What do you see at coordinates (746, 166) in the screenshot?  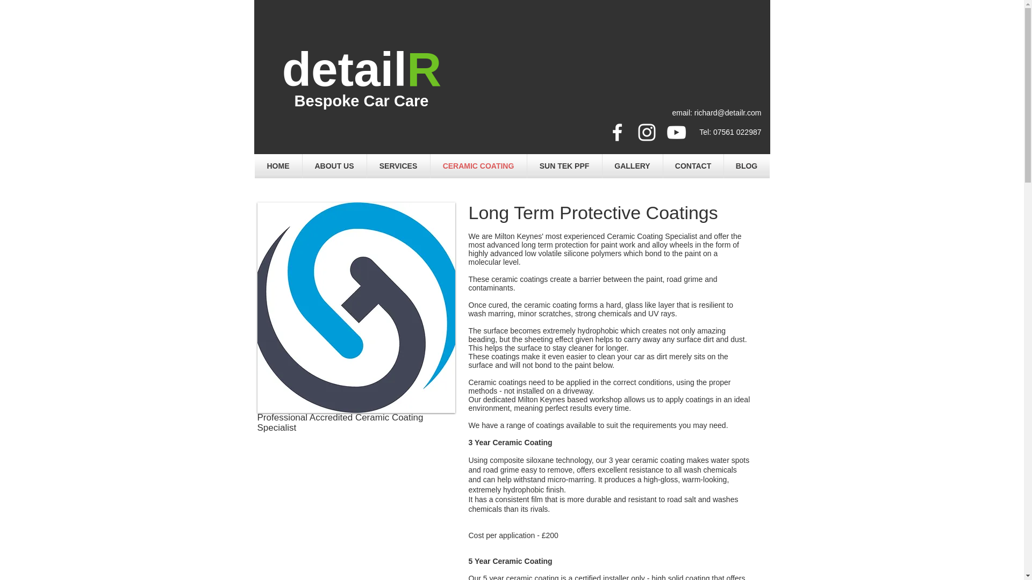 I see `BLOG` at bounding box center [746, 166].